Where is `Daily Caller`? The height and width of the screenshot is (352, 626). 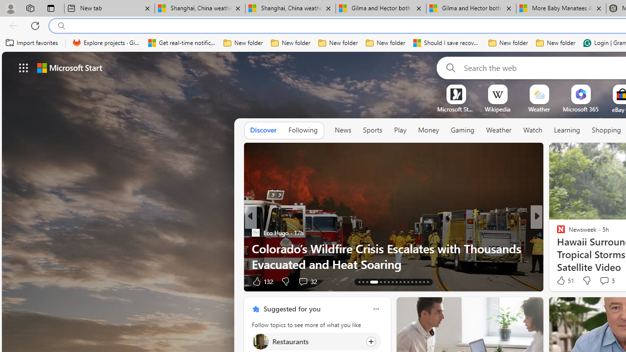 Daily Caller is located at coordinates (557, 233).